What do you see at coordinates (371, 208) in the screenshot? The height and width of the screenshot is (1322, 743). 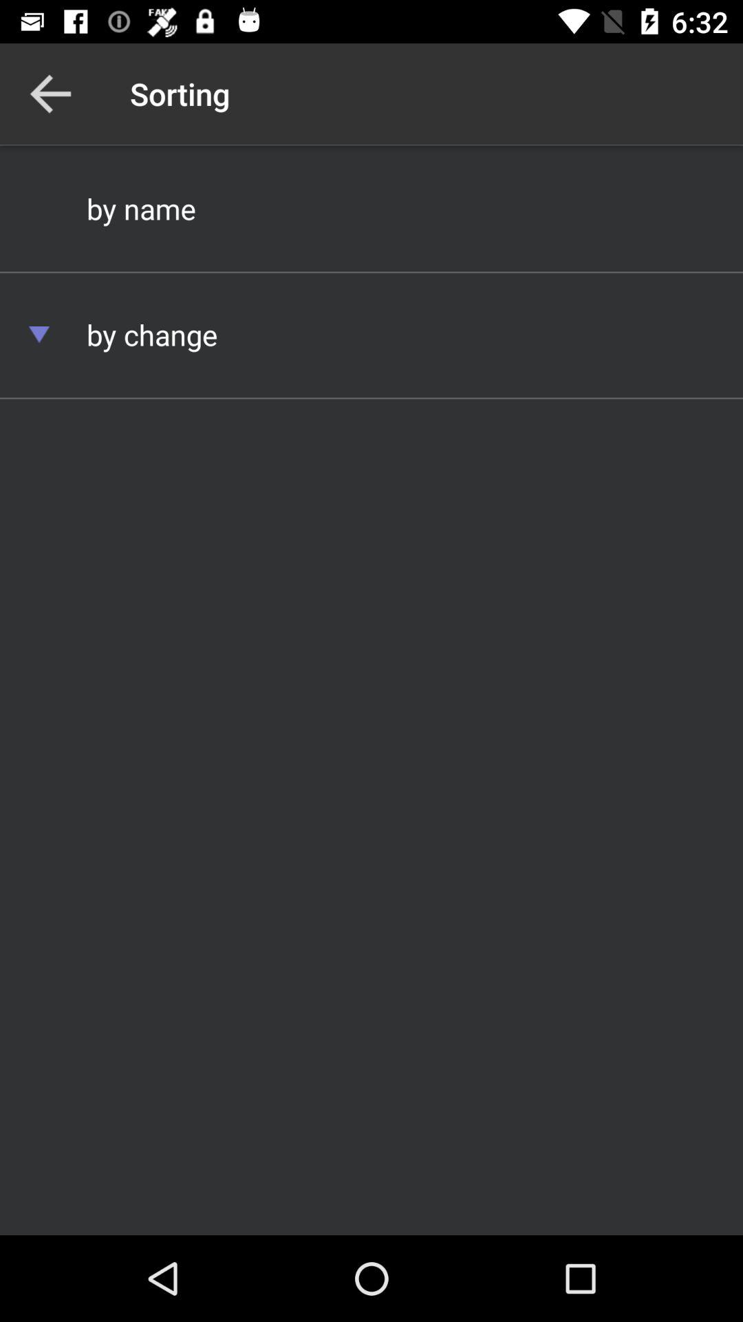 I see `swipe until by name icon` at bounding box center [371, 208].